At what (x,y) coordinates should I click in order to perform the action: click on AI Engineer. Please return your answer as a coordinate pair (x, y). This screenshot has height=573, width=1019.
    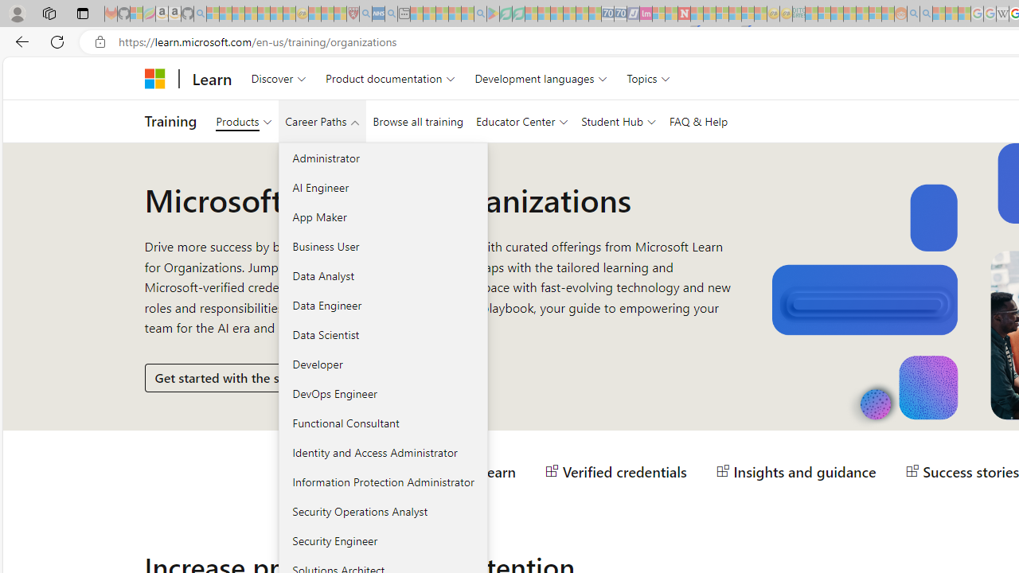
    Looking at the image, I should click on (382, 187).